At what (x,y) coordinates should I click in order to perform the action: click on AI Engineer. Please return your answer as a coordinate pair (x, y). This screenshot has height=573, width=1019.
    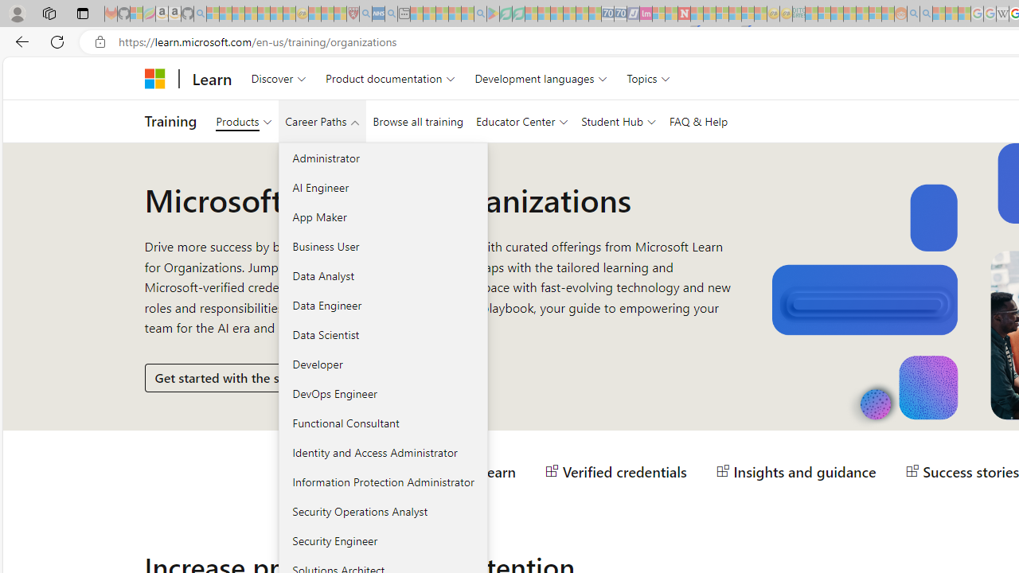
    Looking at the image, I should click on (382, 187).